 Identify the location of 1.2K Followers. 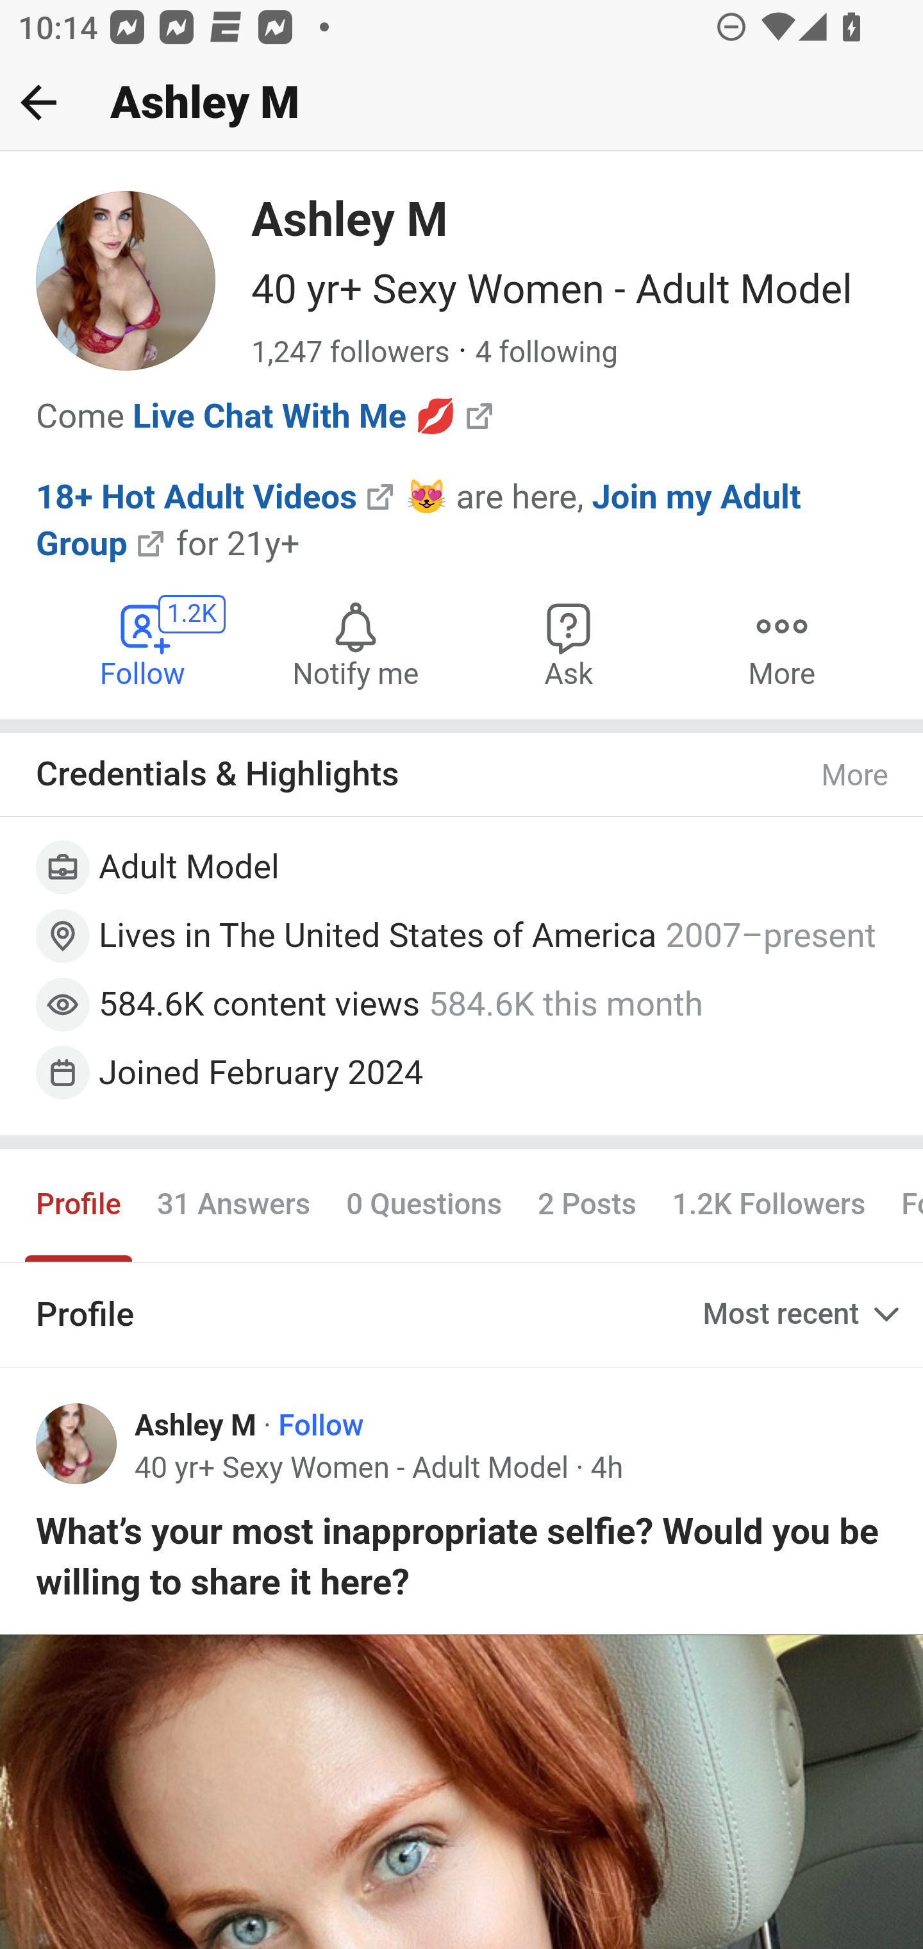
(769, 1206).